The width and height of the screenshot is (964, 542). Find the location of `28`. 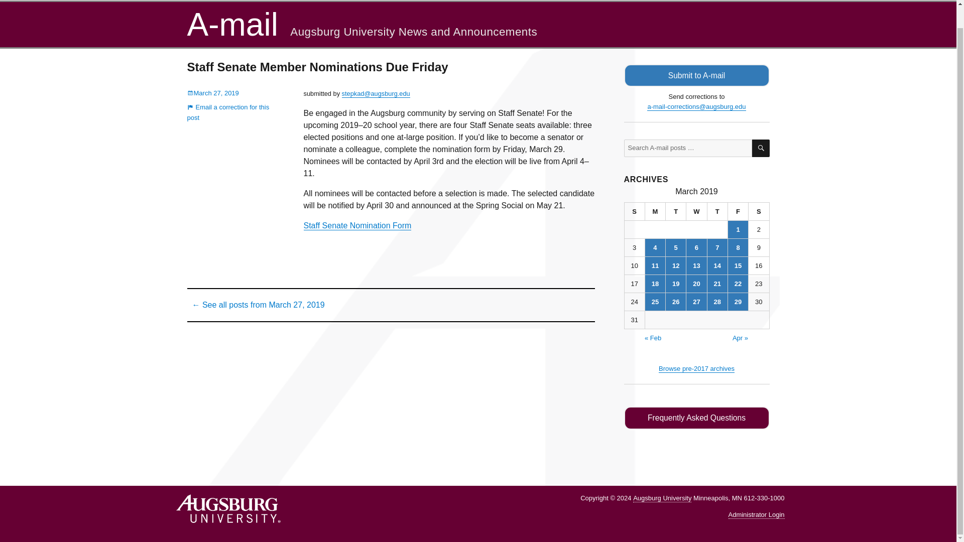

28 is located at coordinates (717, 302).